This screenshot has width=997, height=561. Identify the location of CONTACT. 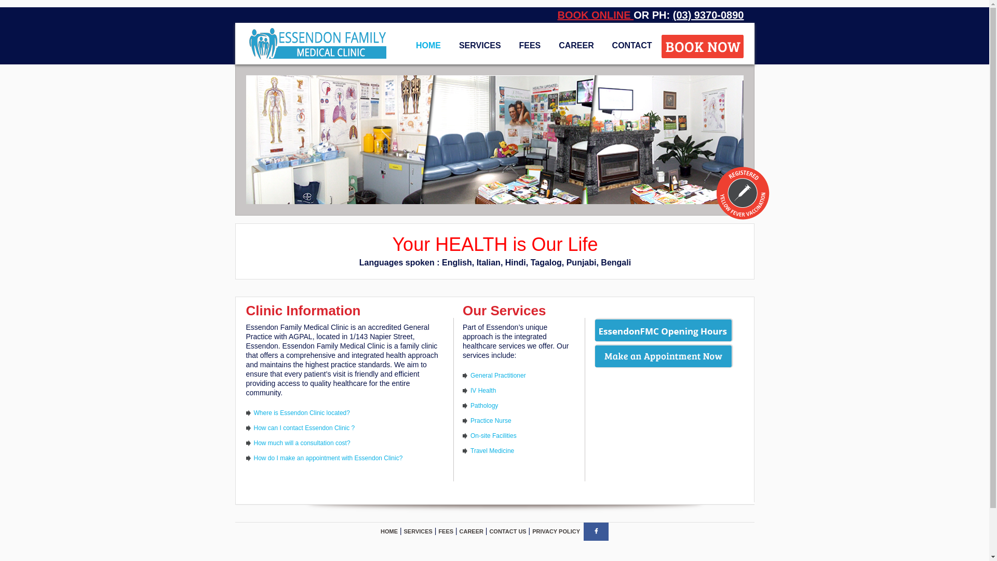
(632, 46).